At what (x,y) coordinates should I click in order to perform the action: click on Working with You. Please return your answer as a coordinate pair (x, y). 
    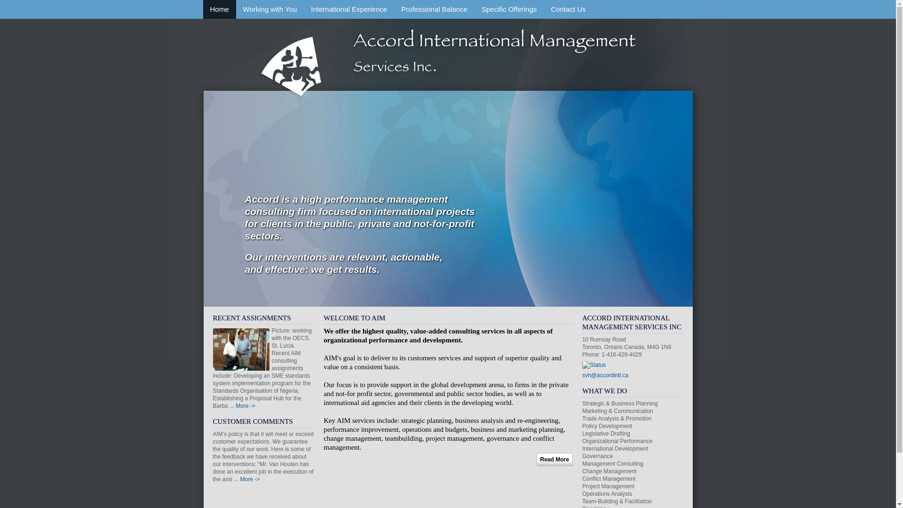
    Looking at the image, I should click on (270, 9).